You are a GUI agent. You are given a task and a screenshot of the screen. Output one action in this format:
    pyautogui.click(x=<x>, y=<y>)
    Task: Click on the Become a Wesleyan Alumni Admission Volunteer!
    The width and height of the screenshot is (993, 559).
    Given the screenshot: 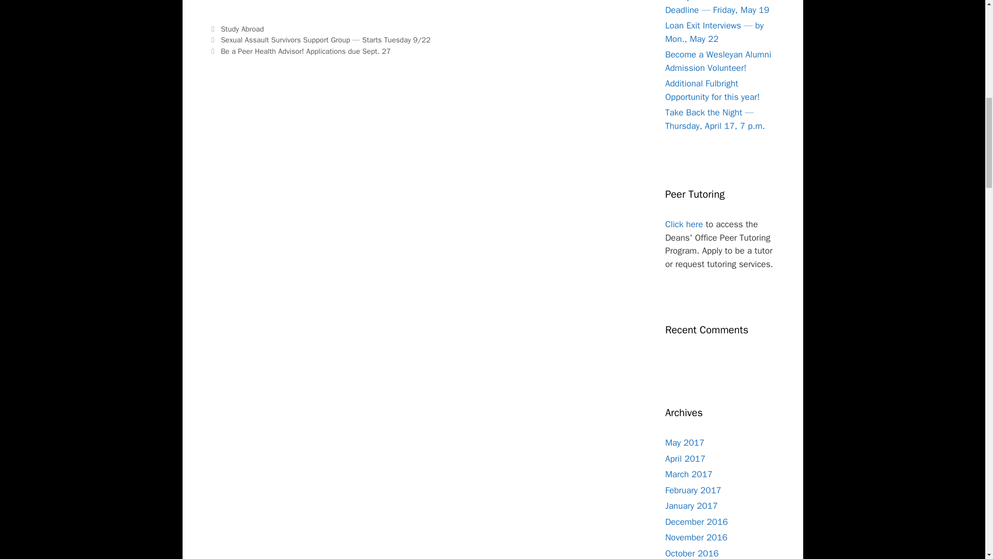 What is the action you would take?
    pyautogui.click(x=718, y=61)
    